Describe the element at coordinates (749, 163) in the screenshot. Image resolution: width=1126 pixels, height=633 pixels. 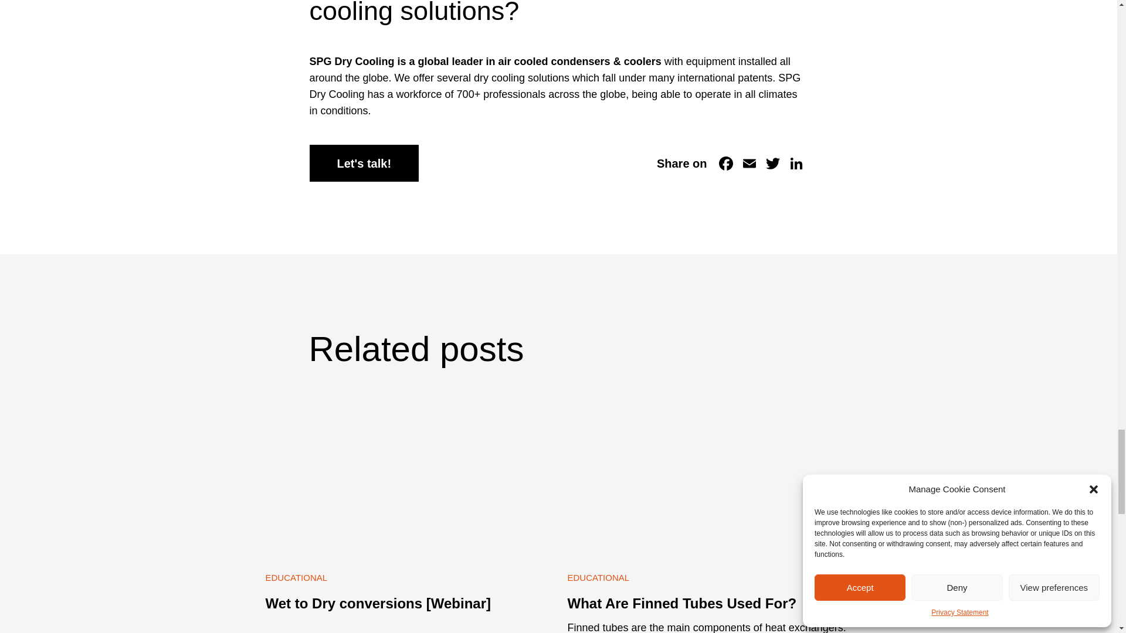
I see `Email` at that location.